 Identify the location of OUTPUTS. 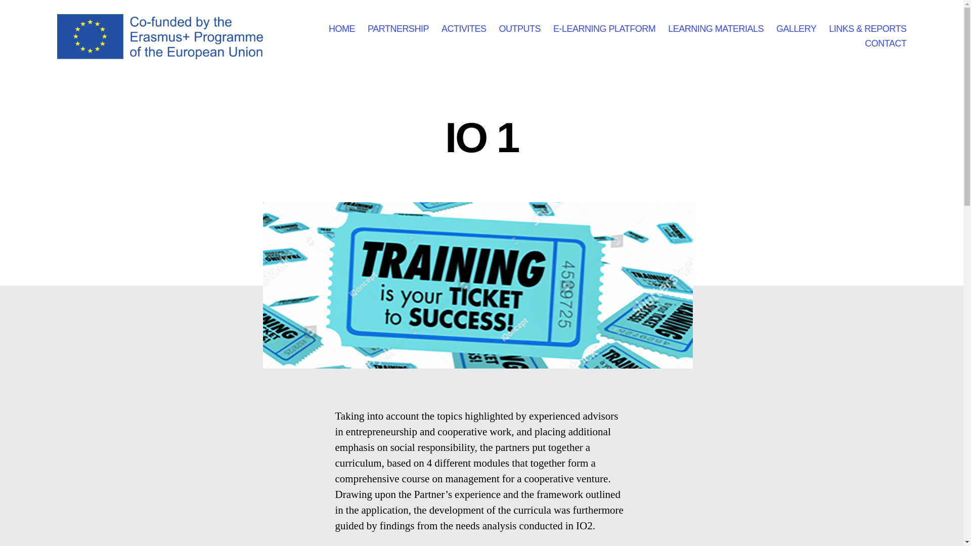
(520, 29).